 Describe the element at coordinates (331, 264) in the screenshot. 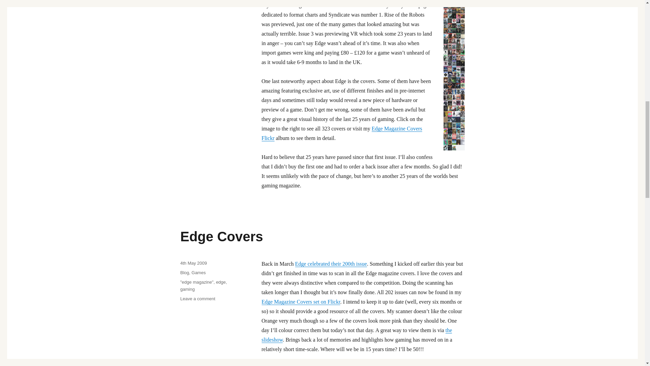

I see `Edge celebrated their 200th issue` at that location.